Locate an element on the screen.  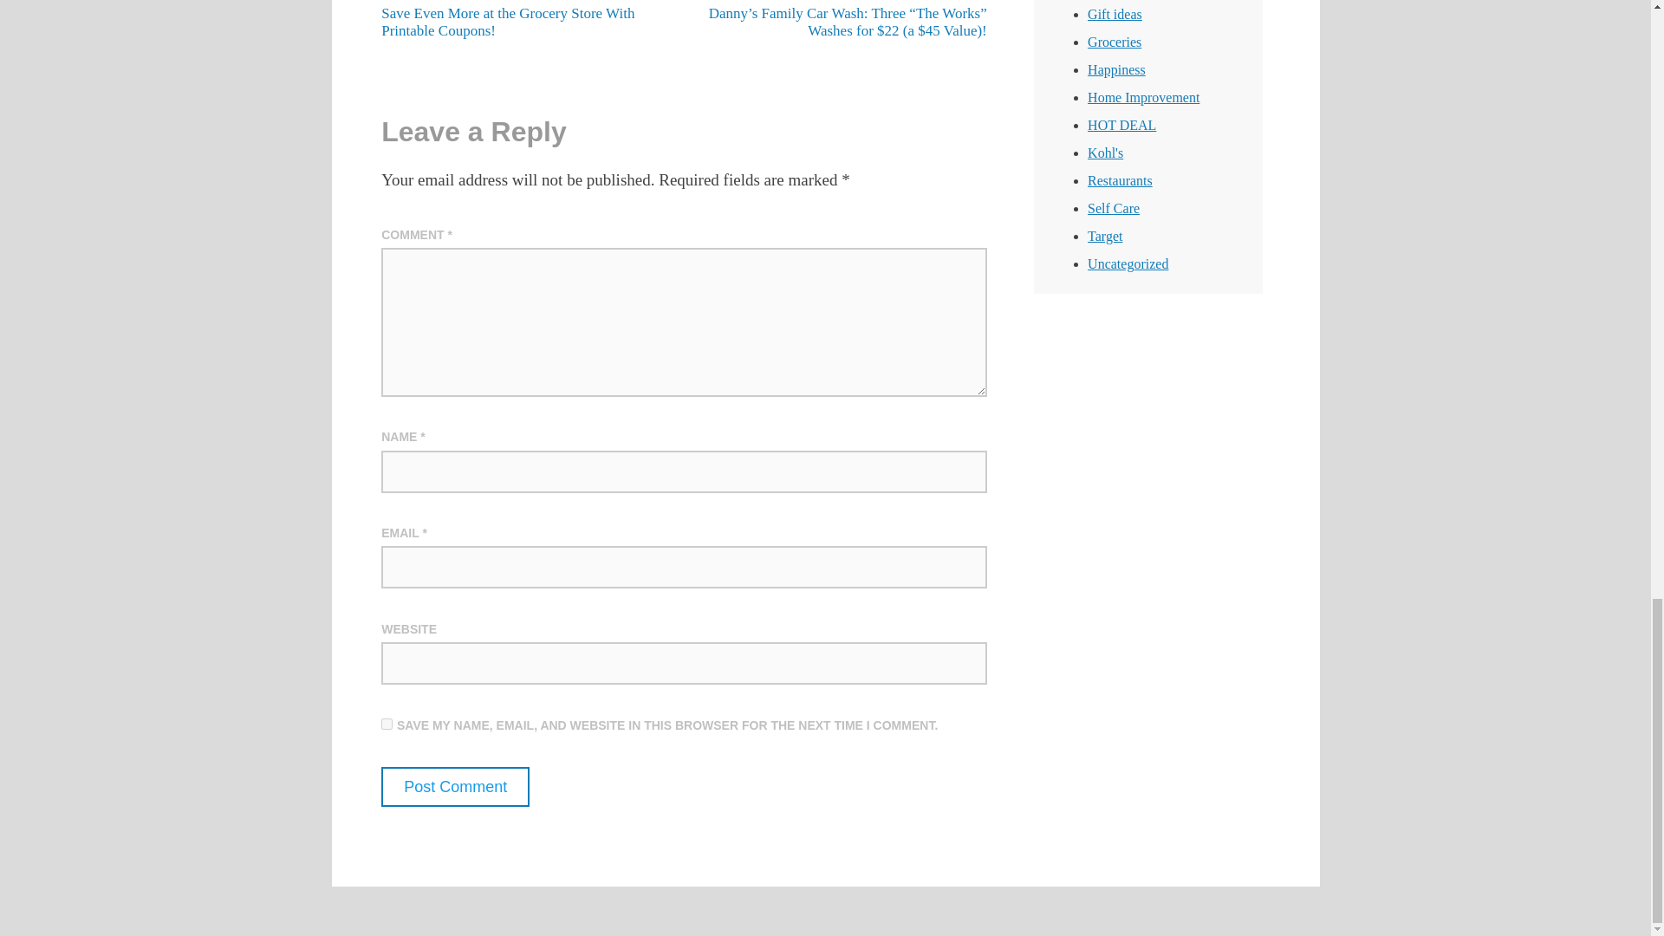
HOT DEAL is located at coordinates (1121, 125).